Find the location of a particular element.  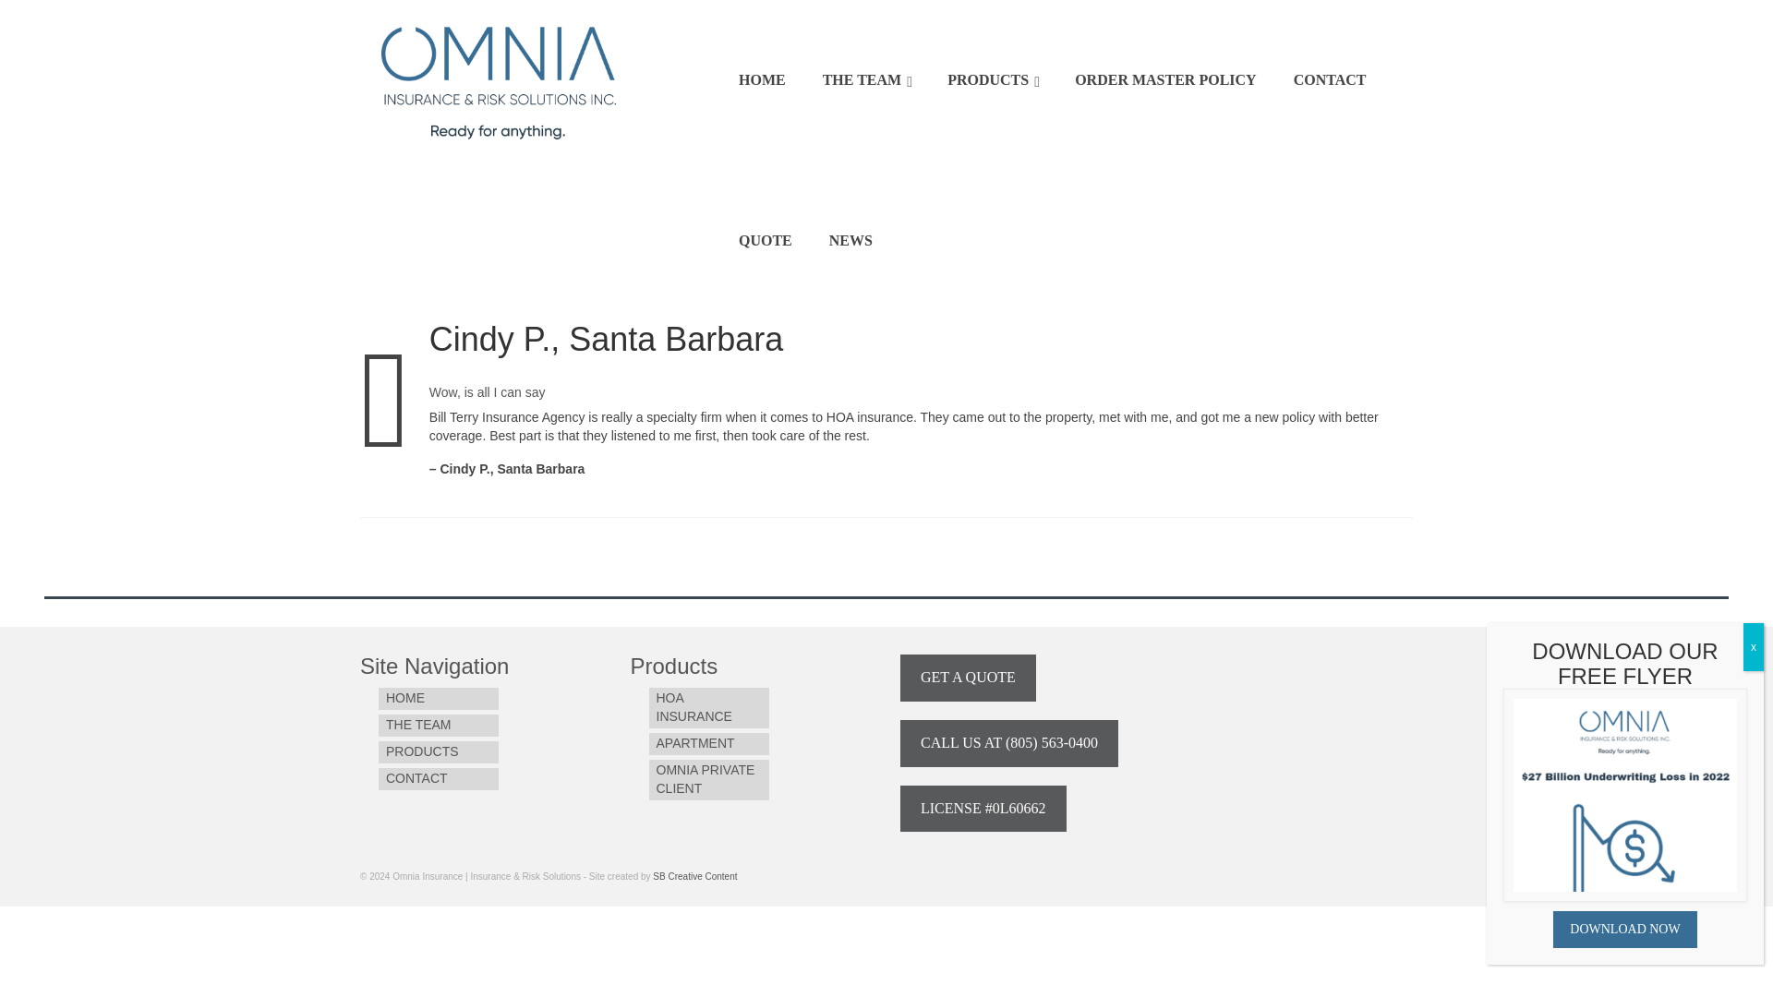

APARTMENT is located at coordinates (707, 743).